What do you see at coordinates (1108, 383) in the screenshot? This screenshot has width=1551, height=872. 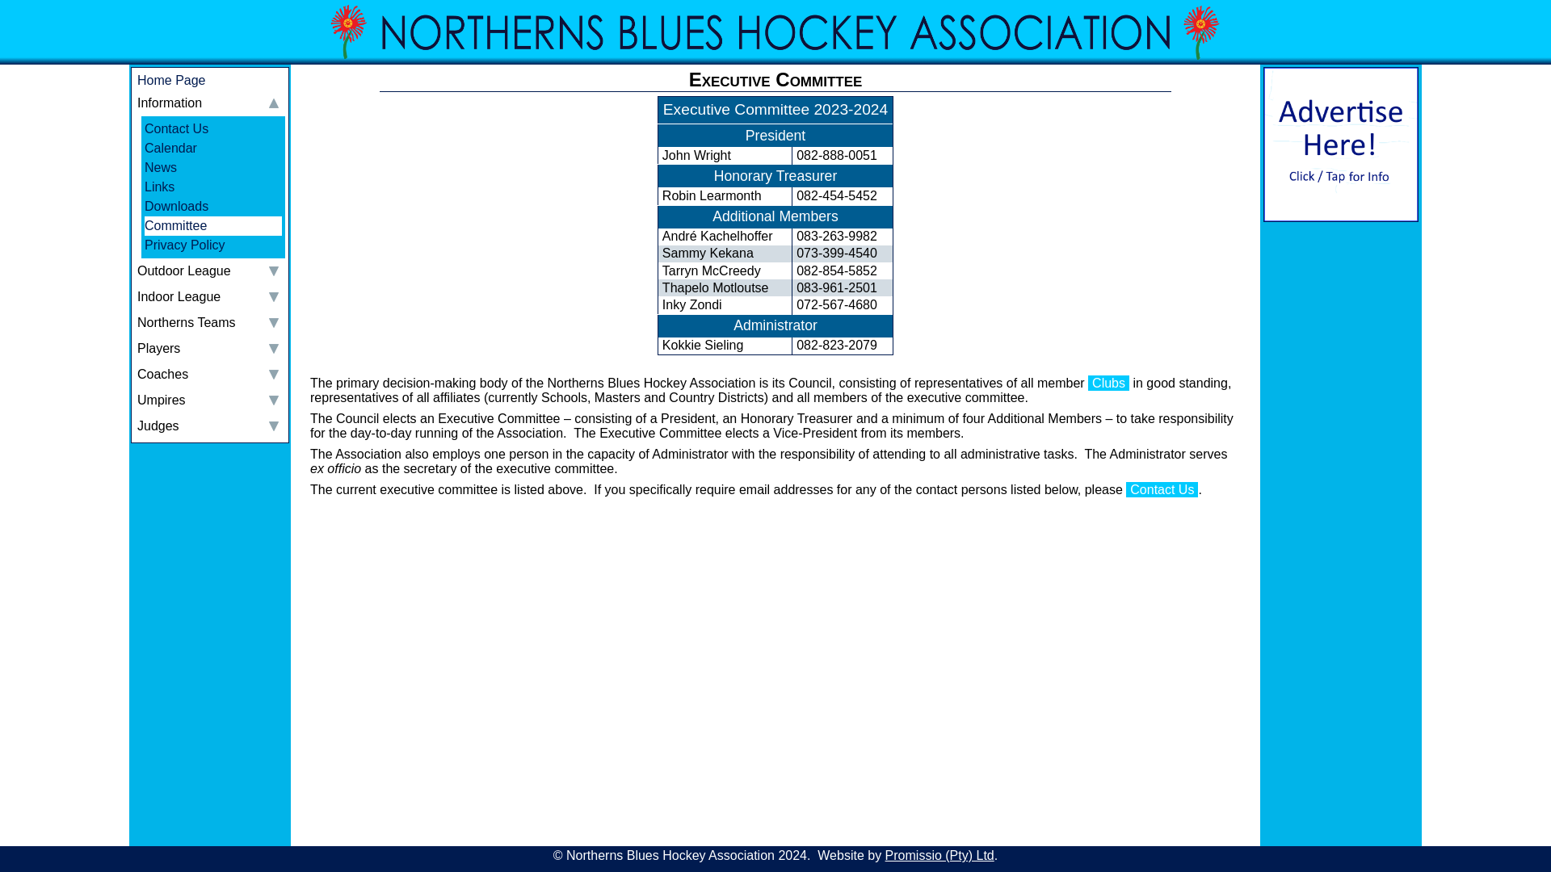 I see `Clubs` at bounding box center [1108, 383].